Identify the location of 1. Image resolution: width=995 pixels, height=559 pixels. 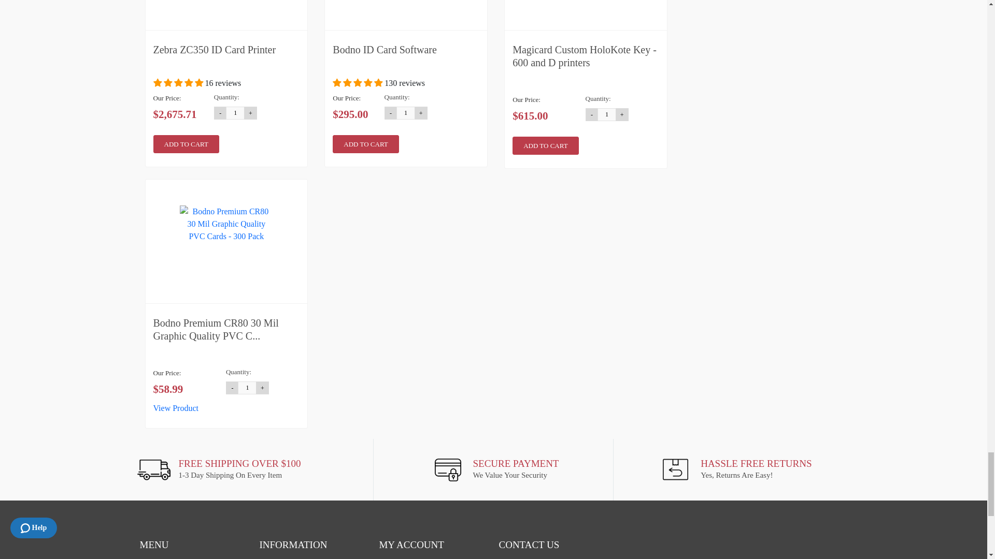
(247, 388).